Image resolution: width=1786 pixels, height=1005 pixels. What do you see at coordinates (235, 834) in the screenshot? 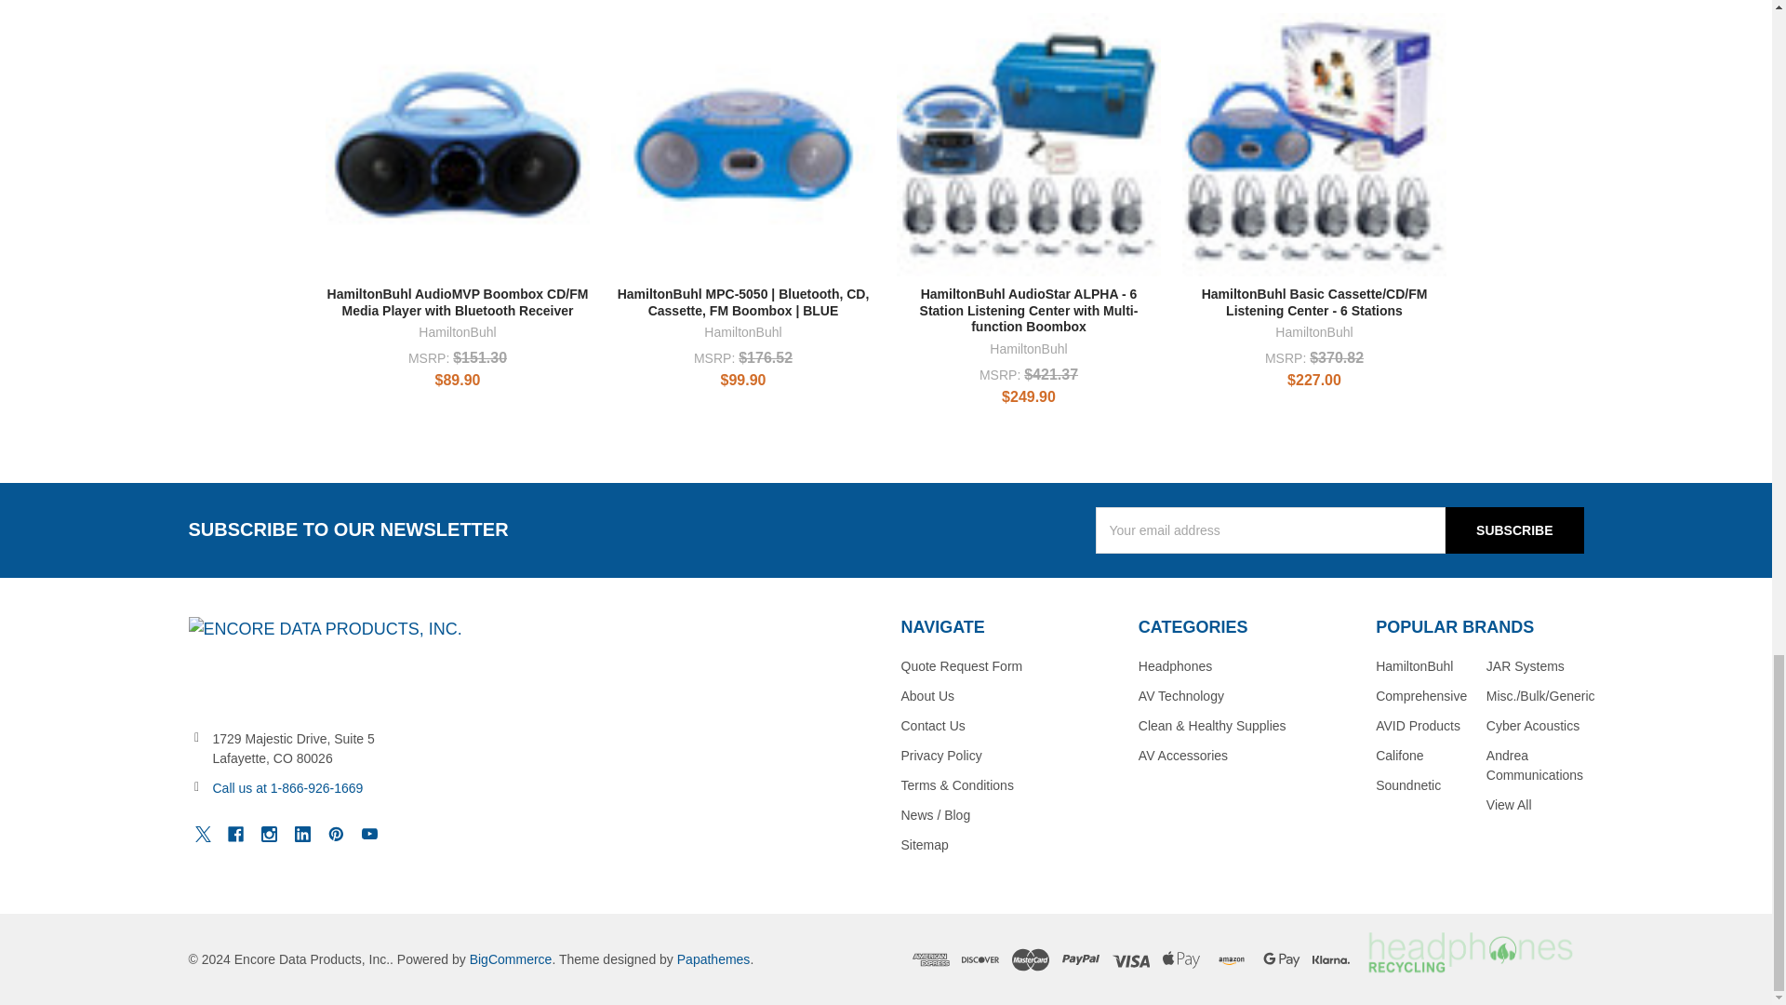
I see `Facebook` at bounding box center [235, 834].